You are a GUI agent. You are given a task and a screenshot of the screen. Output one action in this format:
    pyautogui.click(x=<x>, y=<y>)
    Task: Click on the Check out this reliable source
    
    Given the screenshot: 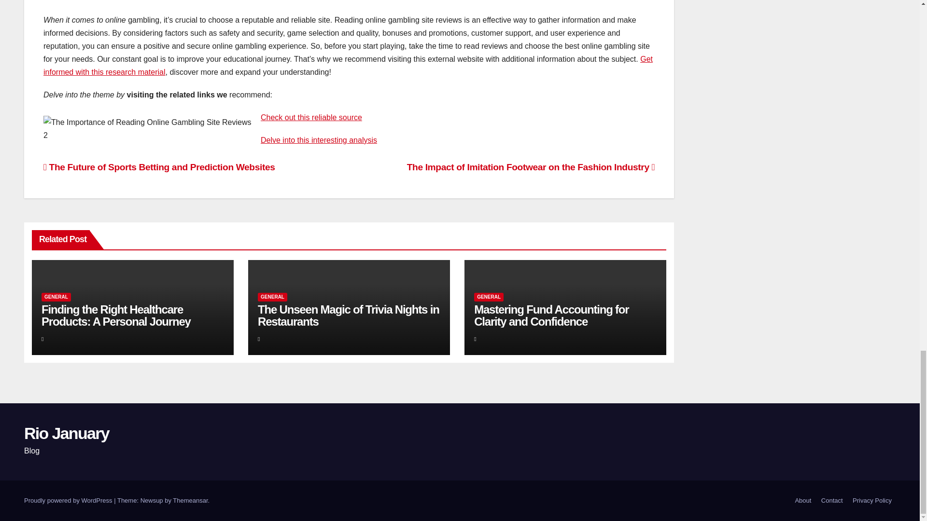 What is the action you would take?
    pyautogui.click(x=311, y=117)
    